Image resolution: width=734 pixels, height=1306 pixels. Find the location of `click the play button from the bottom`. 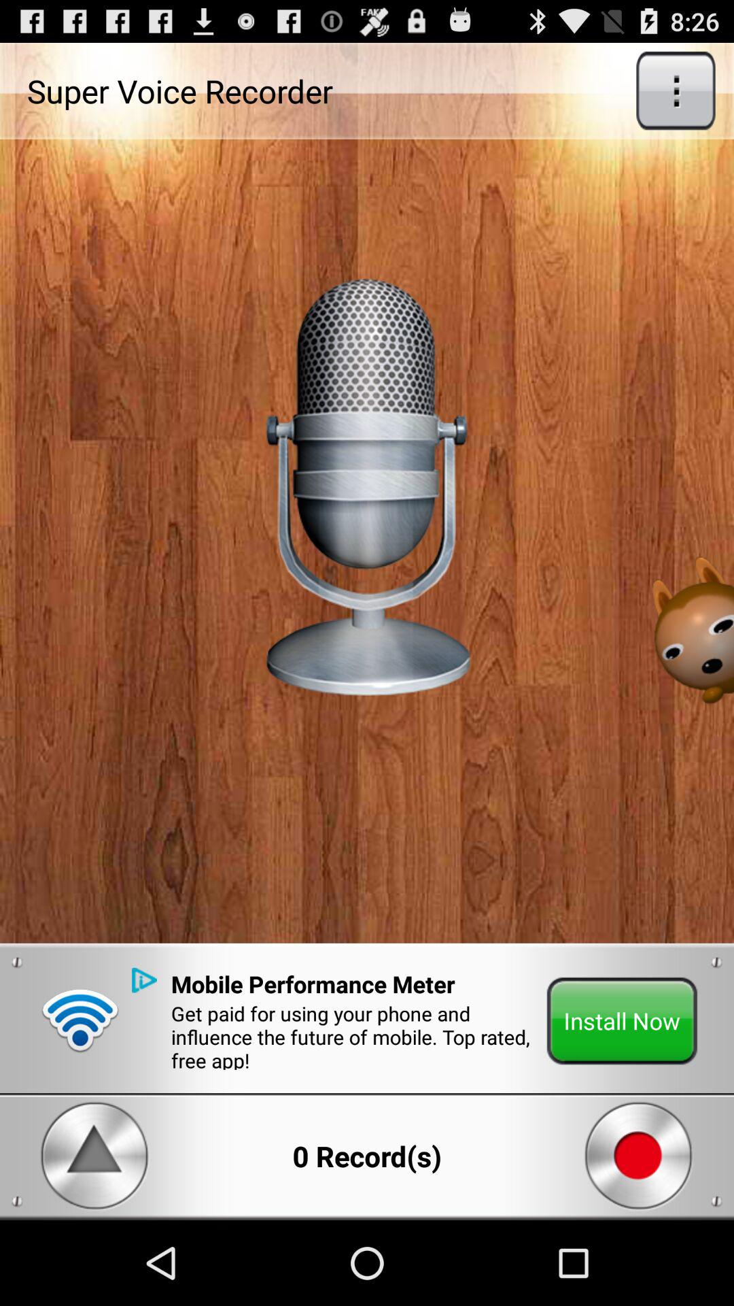

click the play button from the bottom is located at coordinates (94, 1156).